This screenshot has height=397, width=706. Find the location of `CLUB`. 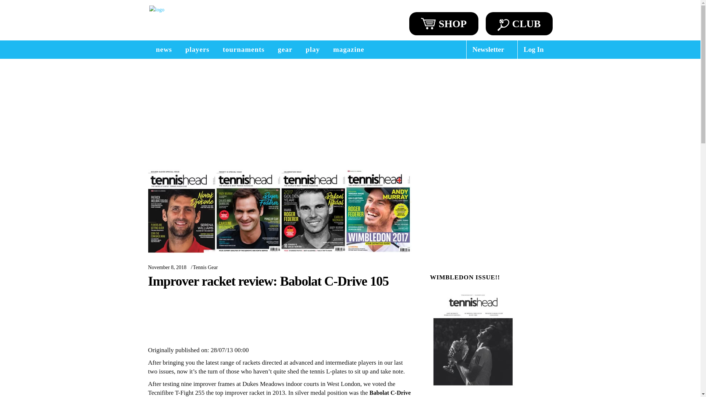

CLUB is located at coordinates (519, 24).